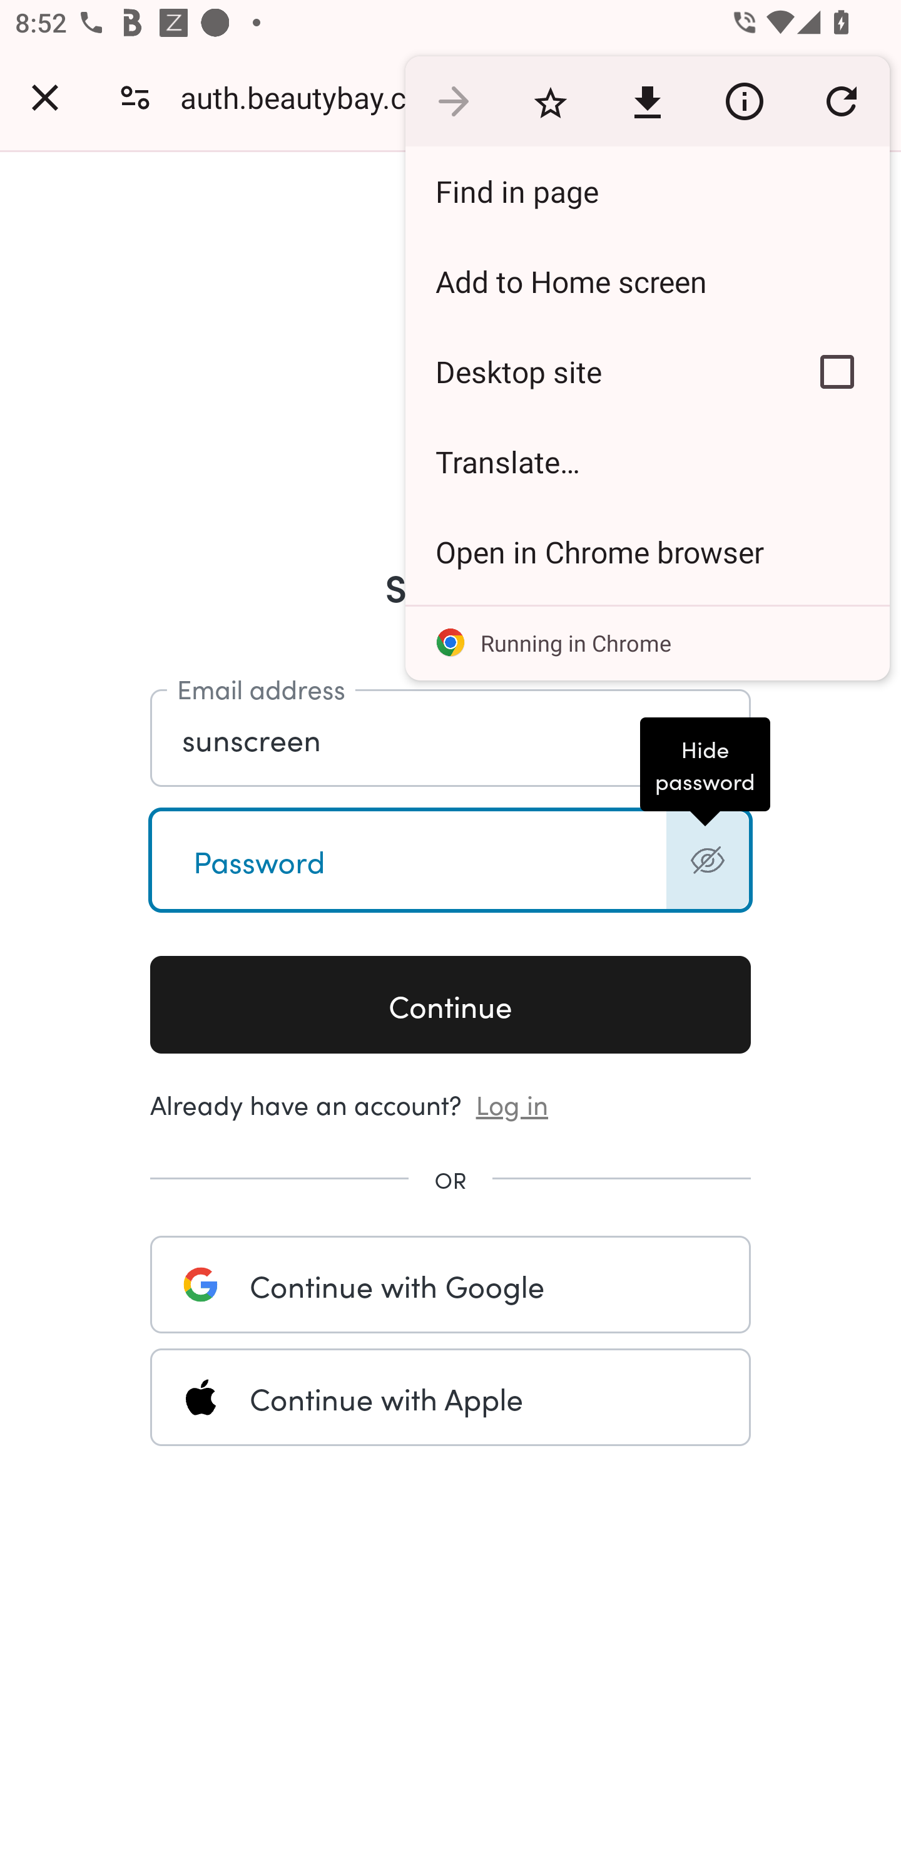 The height and width of the screenshot is (1853, 901). Describe the element at coordinates (595, 371) in the screenshot. I see `Desktop site Turn on Request desktop site` at that location.